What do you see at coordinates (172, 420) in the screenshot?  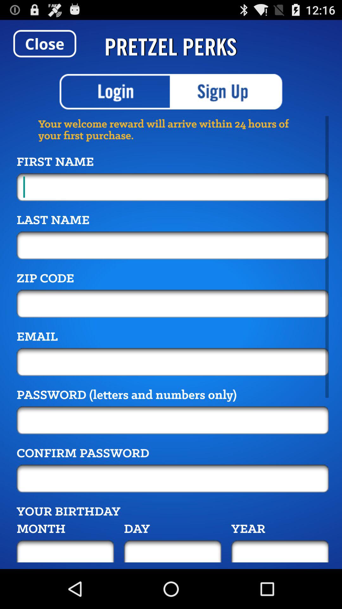 I see `select the text field which is below the password letters and numbers only` at bounding box center [172, 420].